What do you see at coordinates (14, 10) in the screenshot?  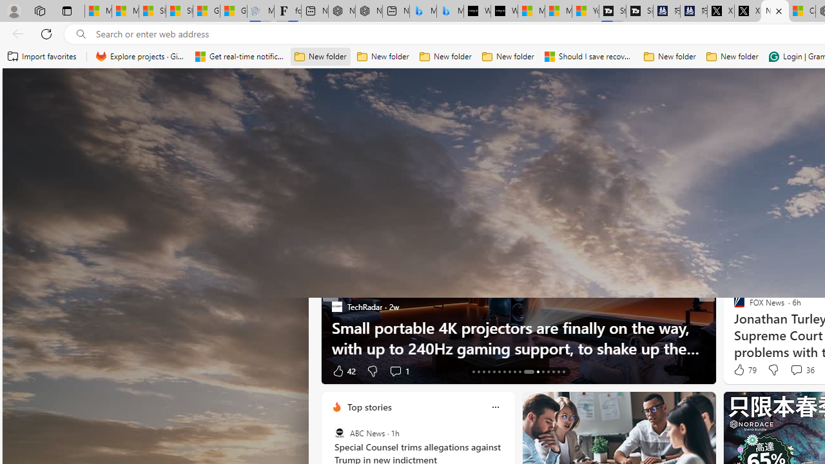 I see `Personal Profile` at bounding box center [14, 10].